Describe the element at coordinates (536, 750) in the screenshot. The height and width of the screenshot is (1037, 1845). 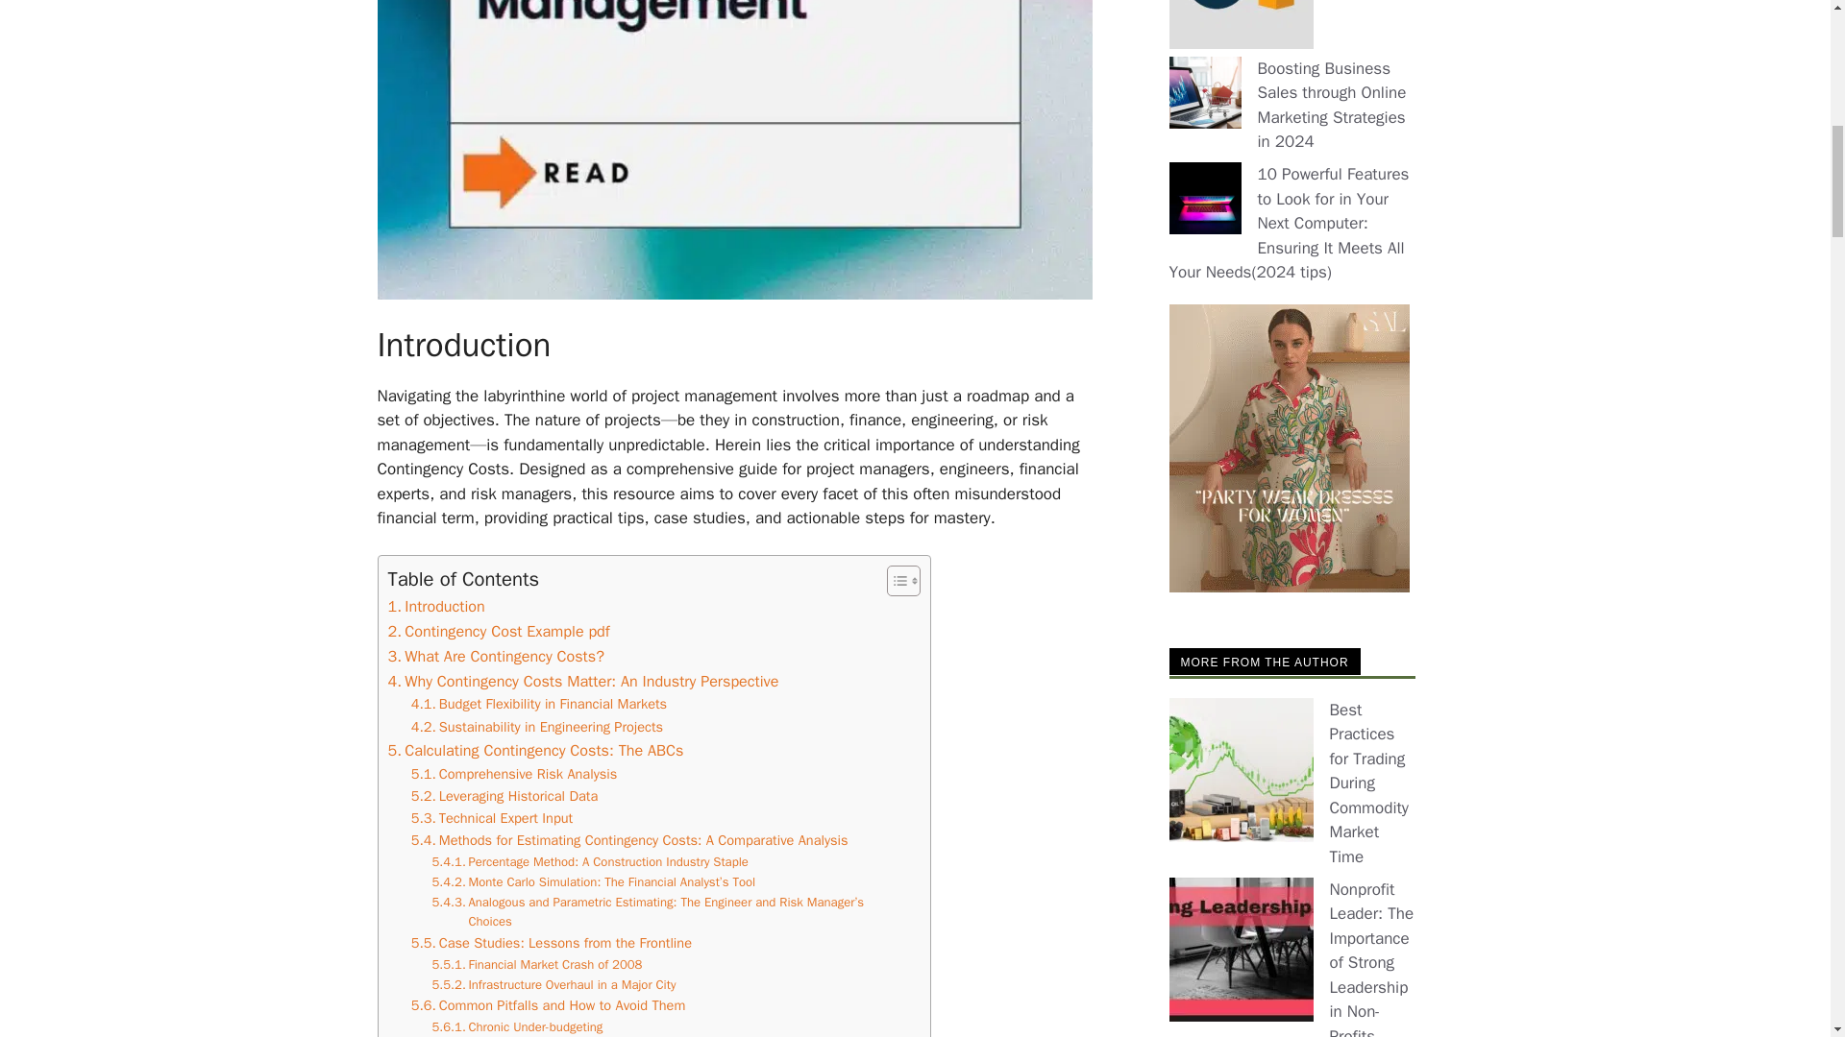
I see `Calculating Contingency Costs: The ABCs` at that location.